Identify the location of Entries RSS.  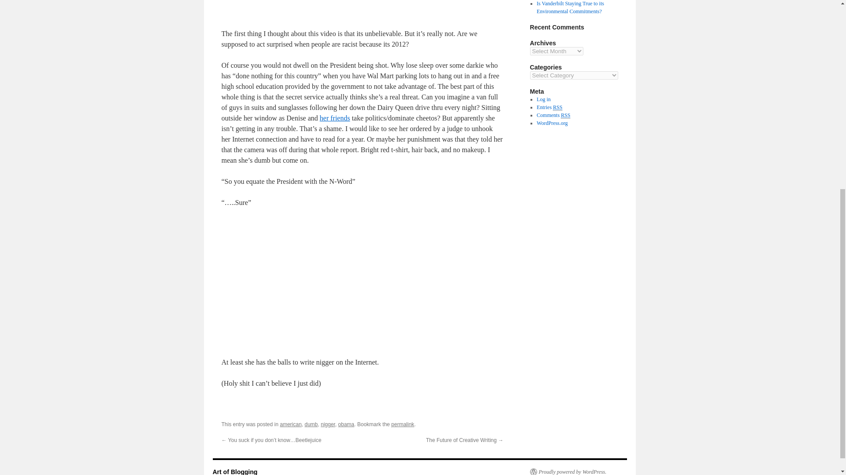
(549, 107).